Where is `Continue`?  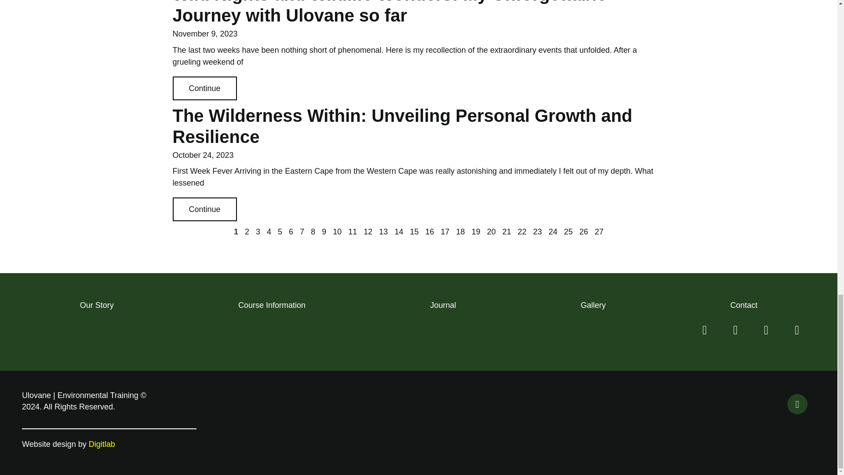 Continue is located at coordinates (204, 88).